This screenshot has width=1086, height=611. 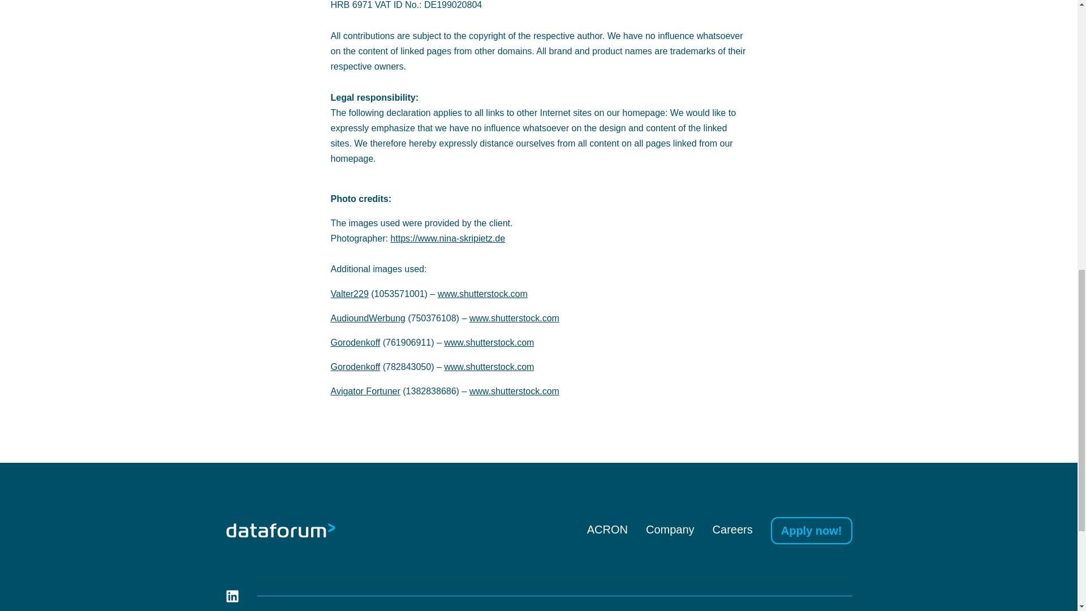 What do you see at coordinates (489, 343) in the screenshot?
I see `www.shutterstock.com` at bounding box center [489, 343].